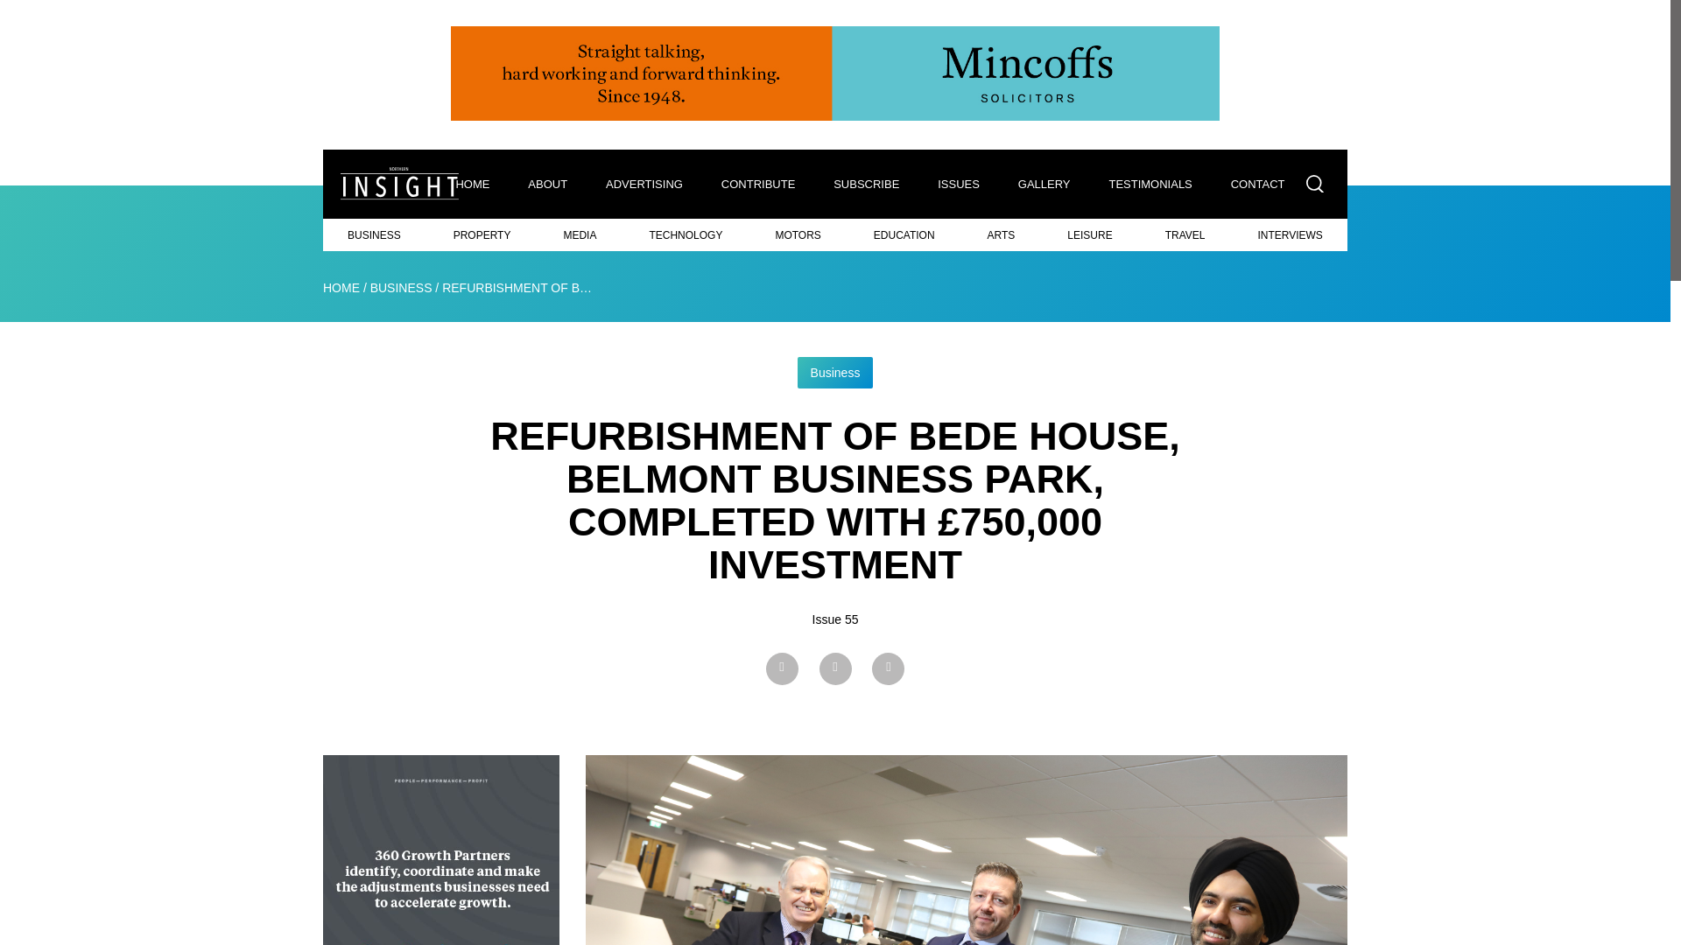 The height and width of the screenshot is (945, 1681). Describe the element at coordinates (758, 184) in the screenshot. I see `CONTRIBUTE` at that location.